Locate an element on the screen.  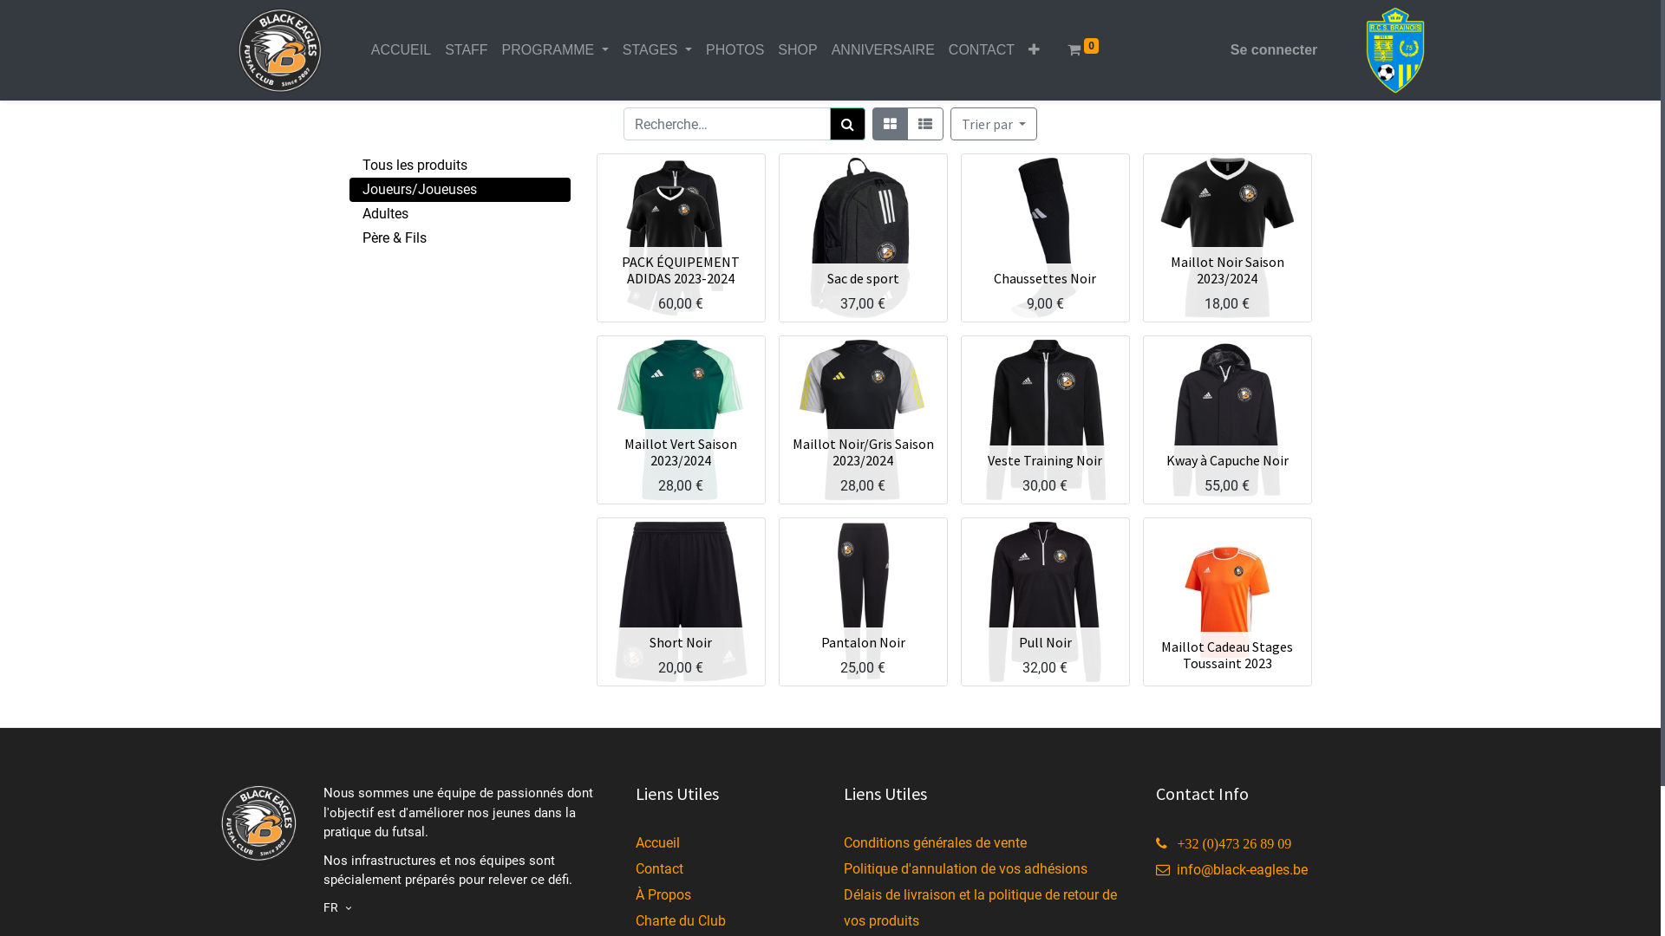
SHOP is located at coordinates (798, 50).